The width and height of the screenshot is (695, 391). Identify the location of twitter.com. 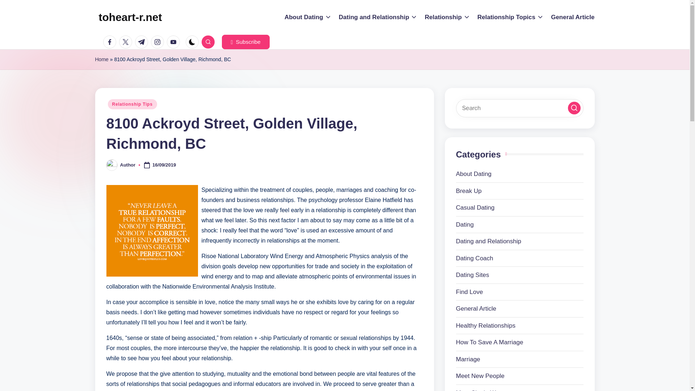
(127, 42).